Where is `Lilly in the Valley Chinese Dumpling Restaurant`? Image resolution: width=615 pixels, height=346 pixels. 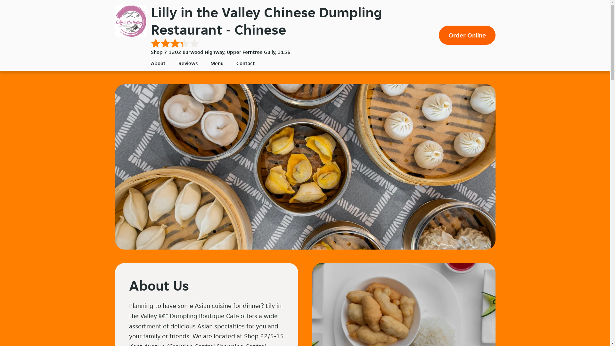
Lilly in the Valley Chinese Dumpling Restaurant is located at coordinates (131, 21).